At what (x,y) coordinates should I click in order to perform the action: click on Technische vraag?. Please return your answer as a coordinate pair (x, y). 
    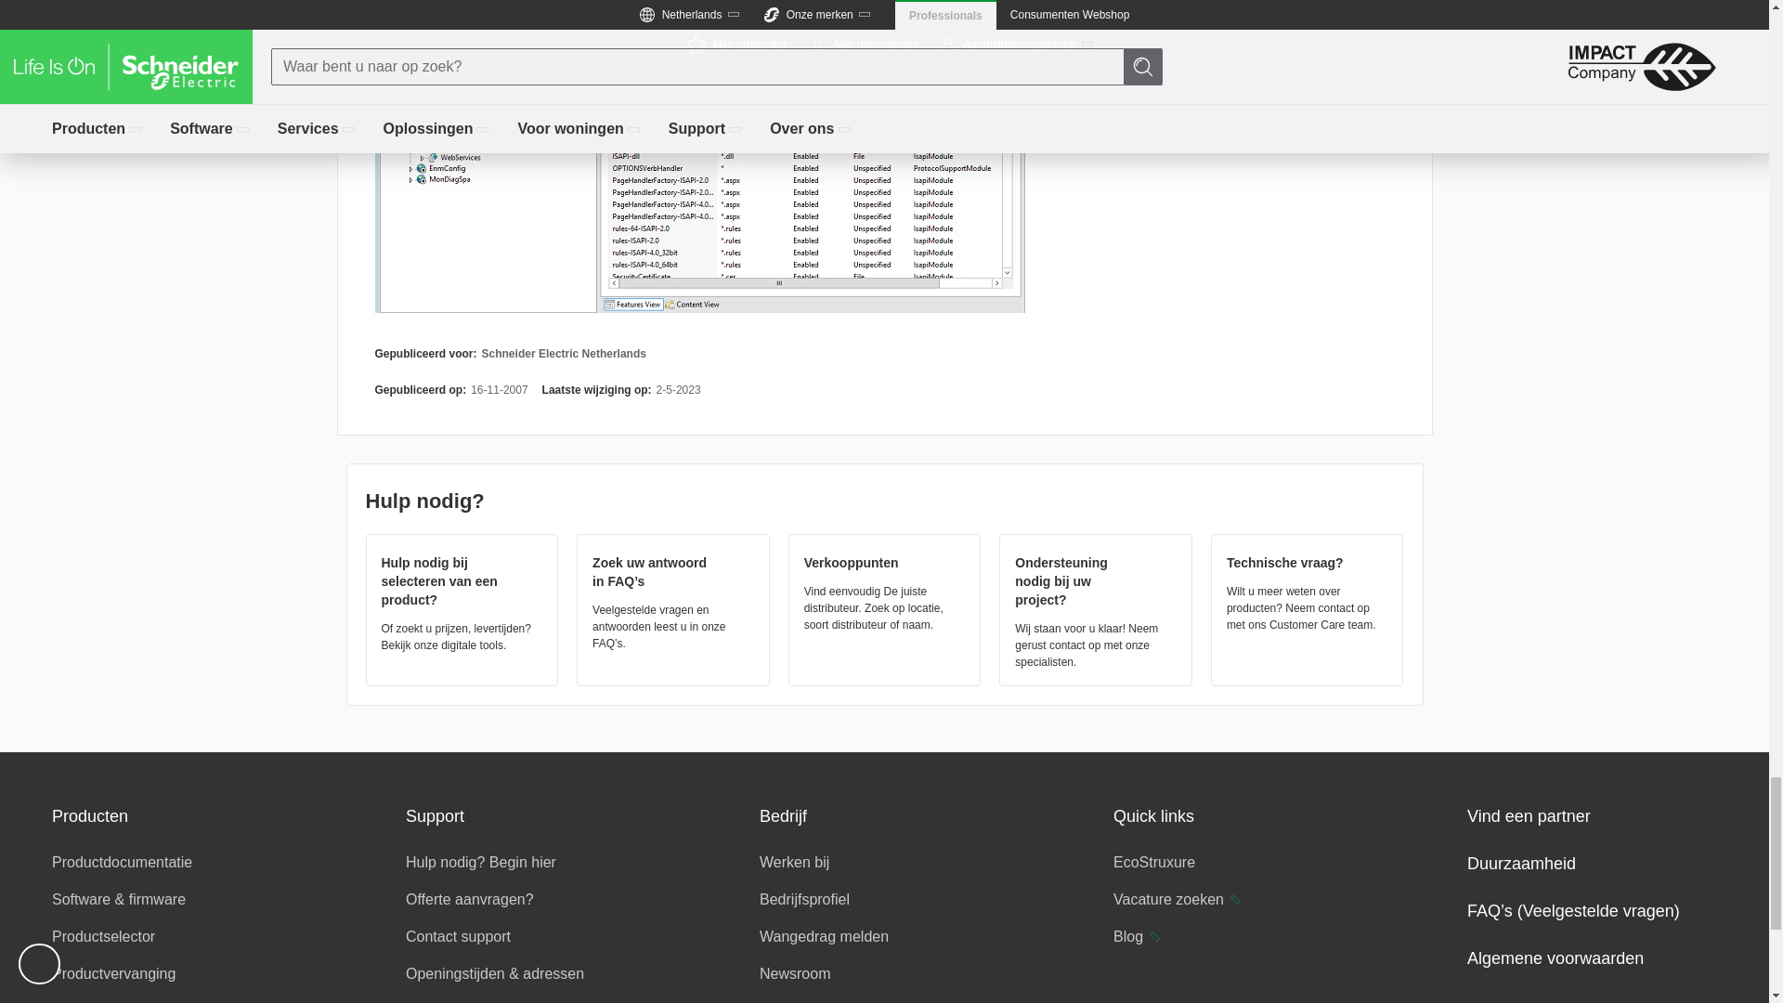
    Looking at the image, I should click on (1308, 591).